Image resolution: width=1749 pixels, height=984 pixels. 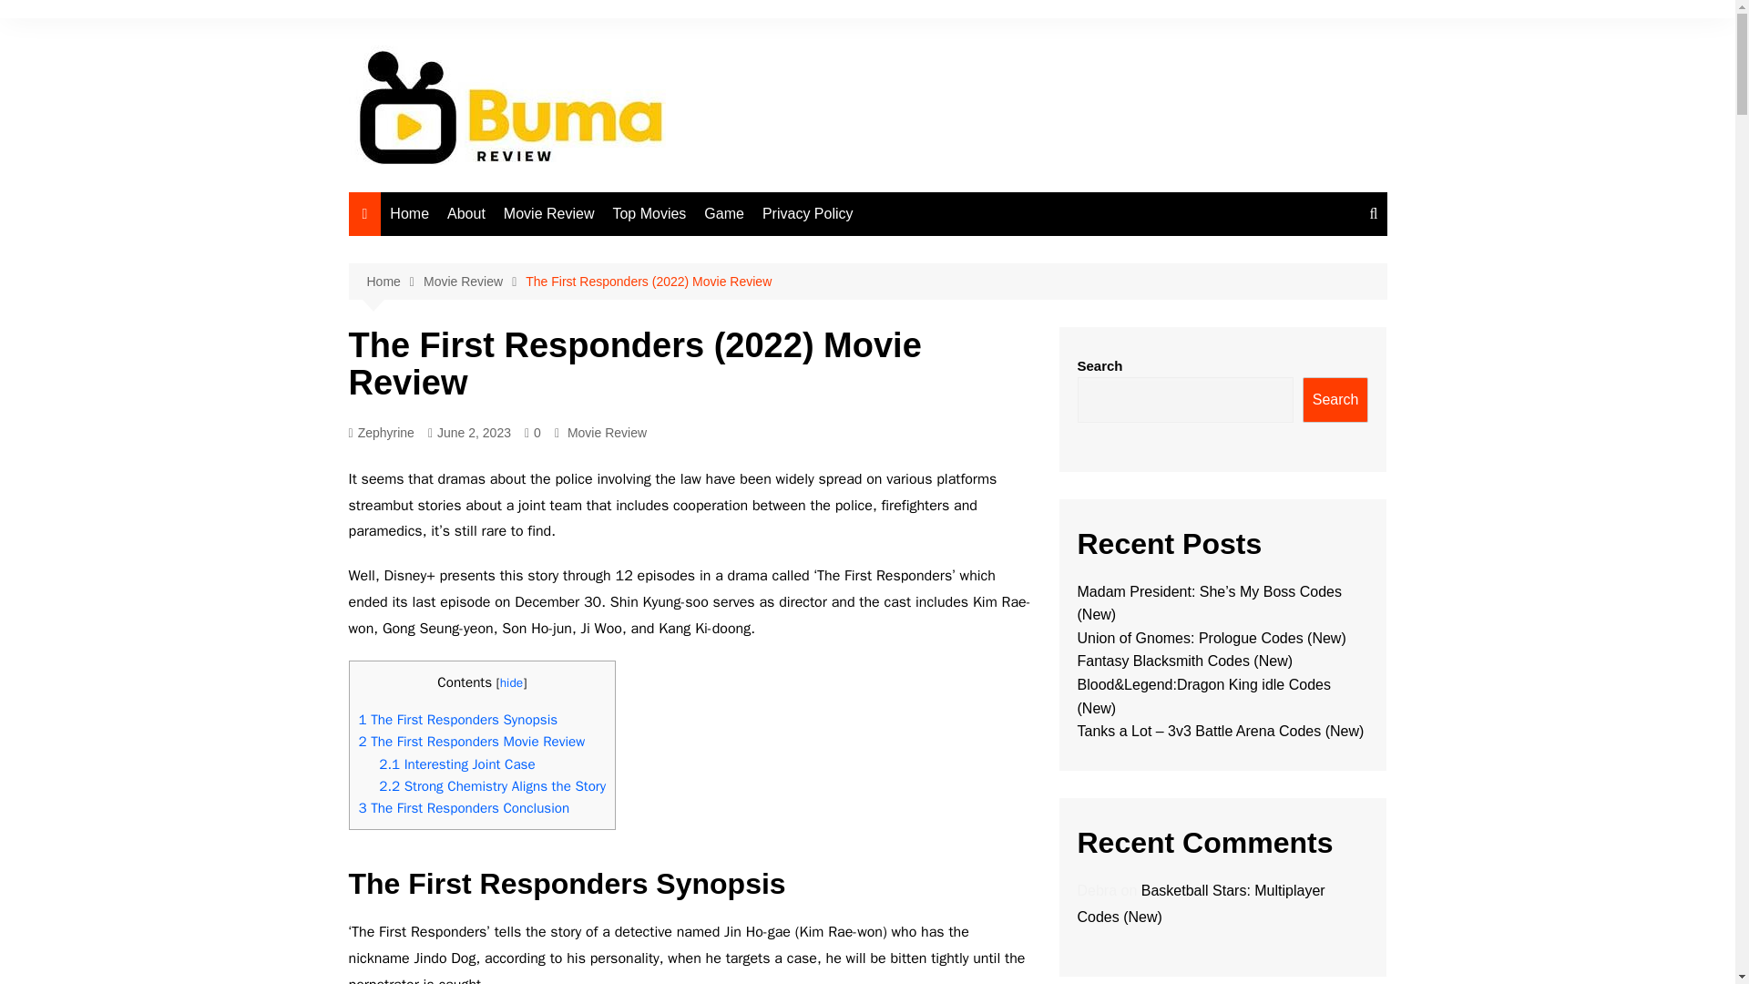 I want to click on Top Movies, so click(x=649, y=213).